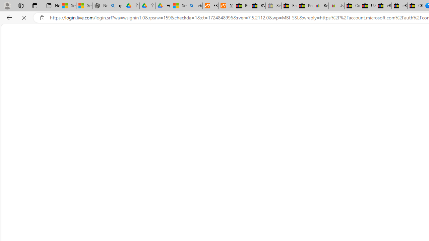 The height and width of the screenshot is (241, 429). I want to click on Consumer Health Data Privacy Policy - eBay Inc., so click(352, 6).